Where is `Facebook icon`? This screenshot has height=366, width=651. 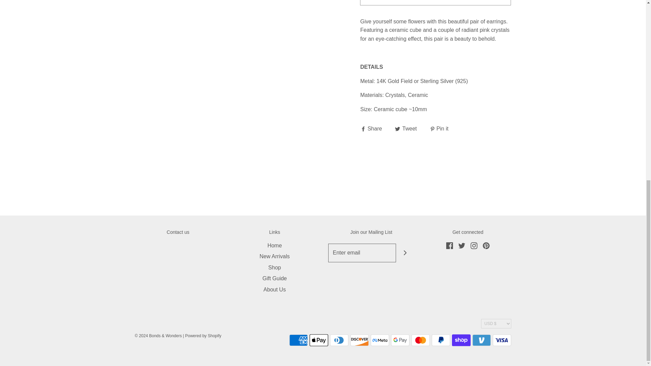
Facebook icon is located at coordinates (450, 245).